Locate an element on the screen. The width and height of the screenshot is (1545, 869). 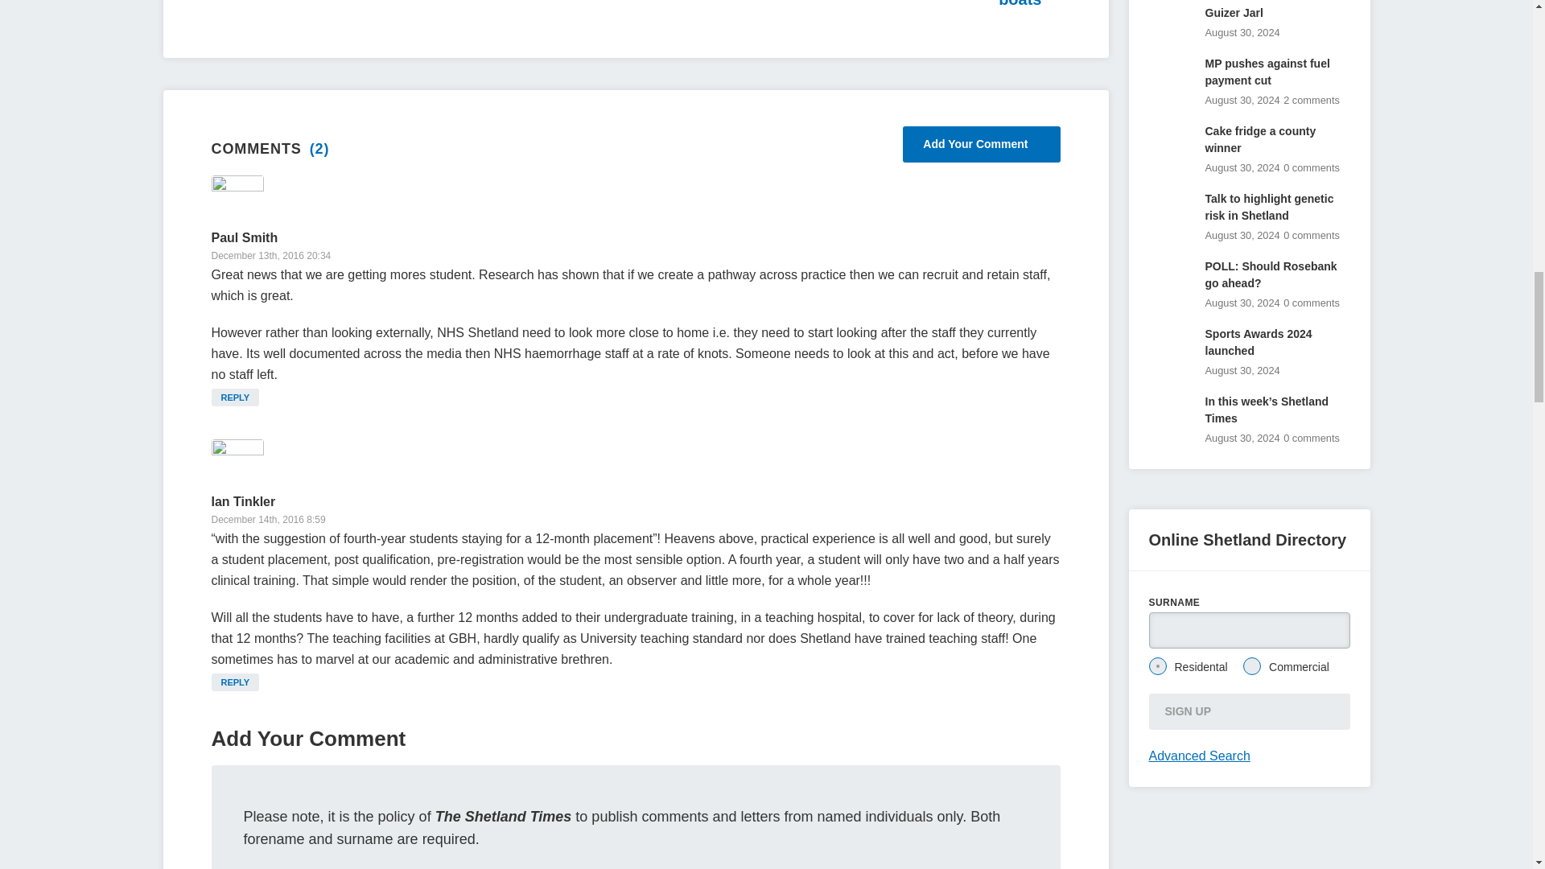
REPLY is located at coordinates (235, 397).